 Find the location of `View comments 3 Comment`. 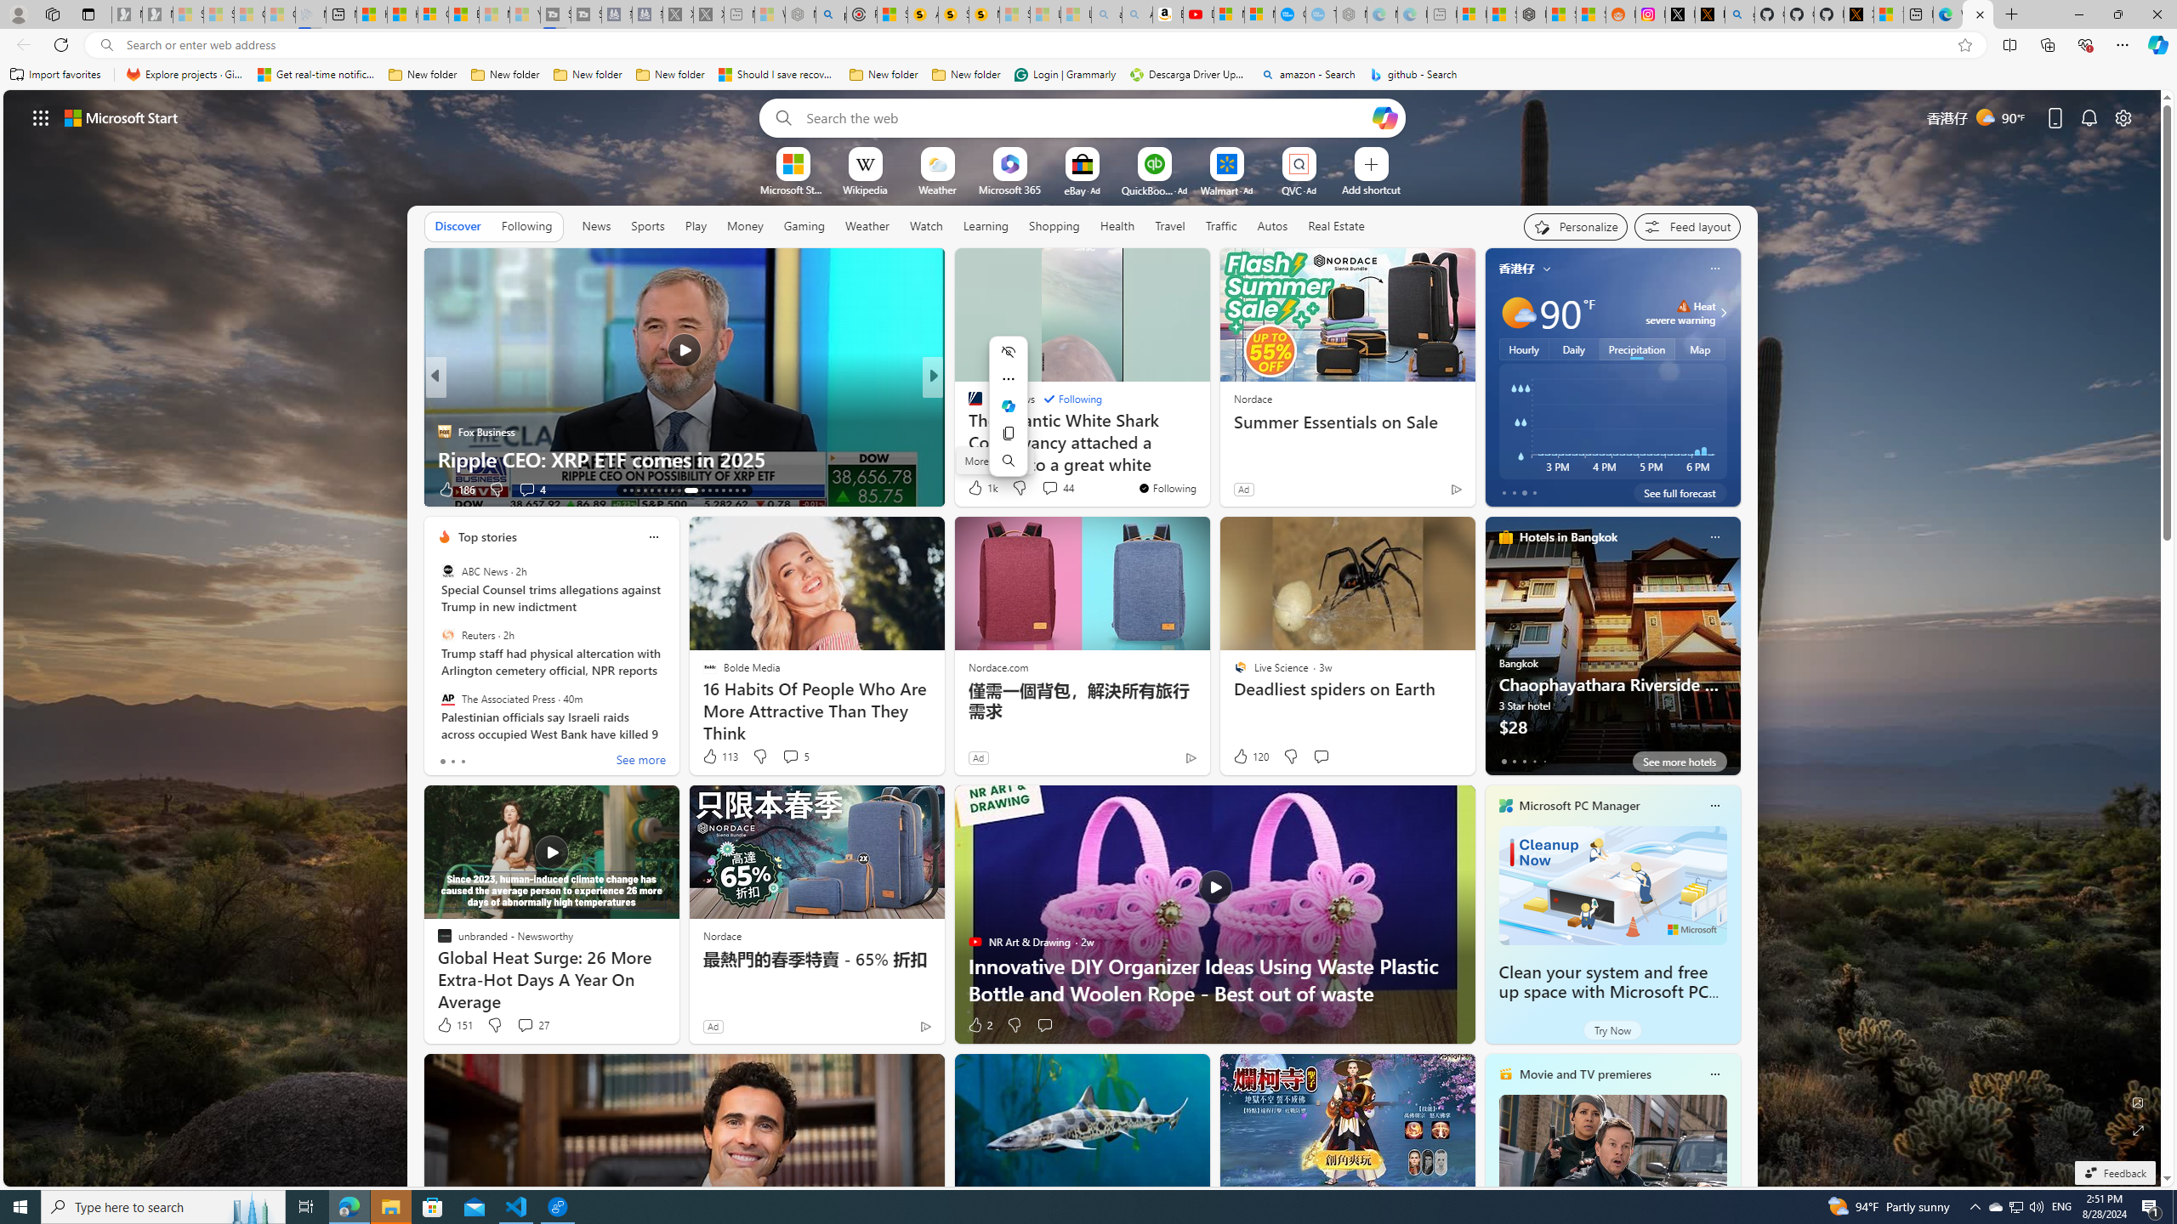

View comments 3 Comment is located at coordinates (1044, 489).